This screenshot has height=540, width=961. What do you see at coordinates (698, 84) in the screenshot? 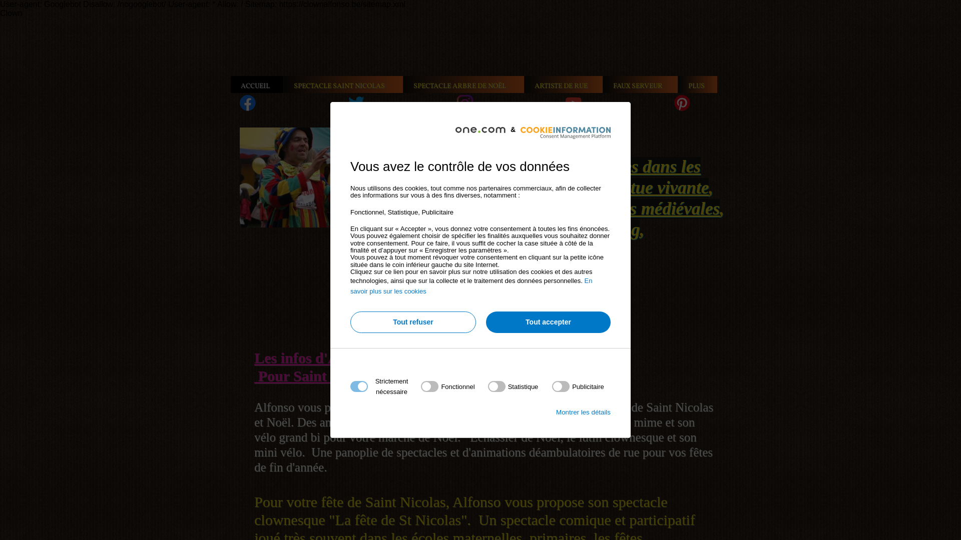
I see `PLUS` at bounding box center [698, 84].